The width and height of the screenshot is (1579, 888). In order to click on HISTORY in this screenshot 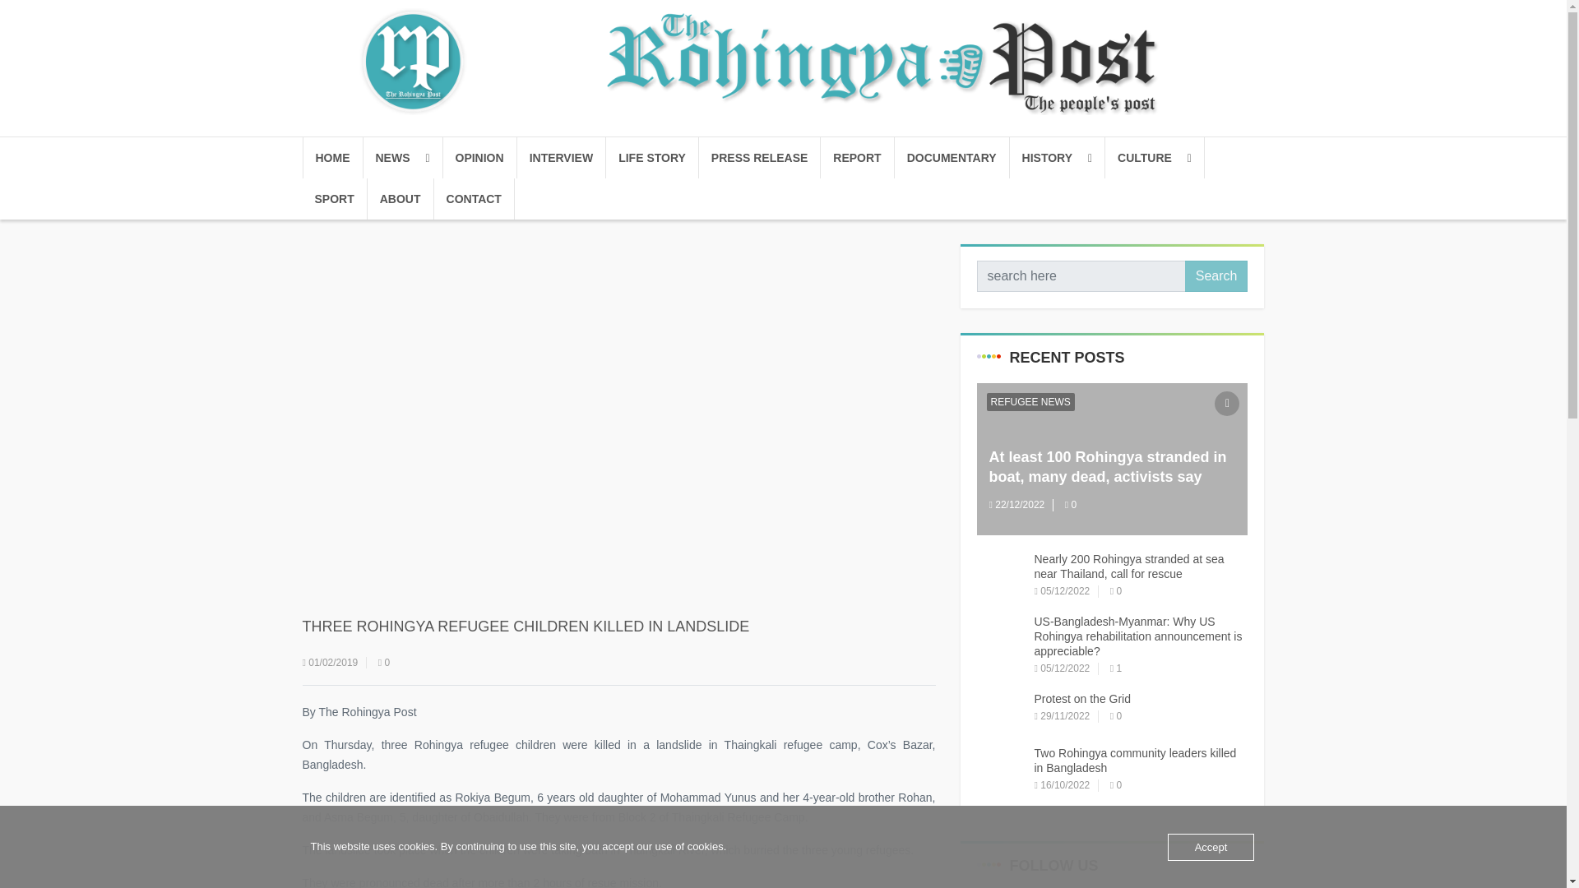, I will do `click(1058, 158)`.